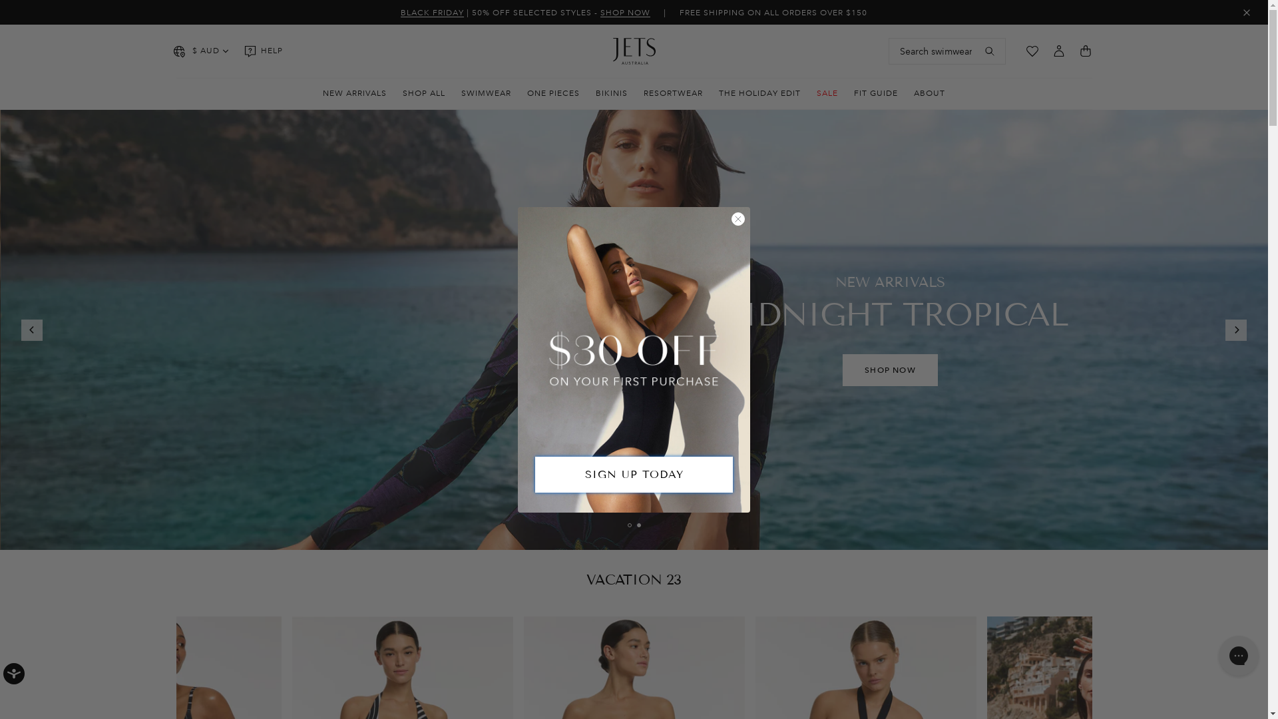 This screenshot has height=719, width=1278. What do you see at coordinates (1085, 51) in the screenshot?
I see `BAG
ITEMS` at bounding box center [1085, 51].